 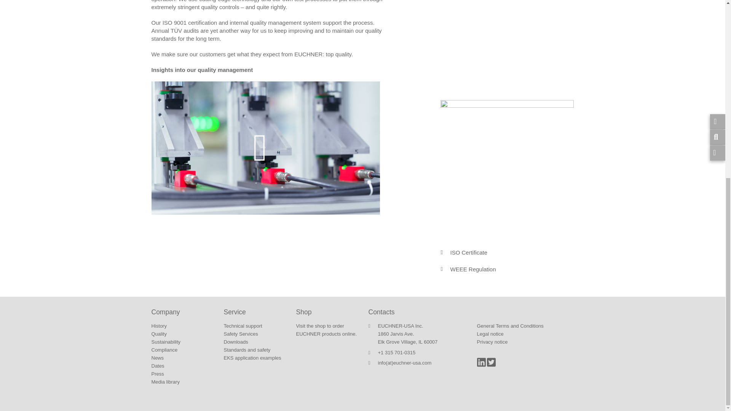 What do you see at coordinates (466, 252) in the screenshot?
I see `ISO Certificate` at bounding box center [466, 252].